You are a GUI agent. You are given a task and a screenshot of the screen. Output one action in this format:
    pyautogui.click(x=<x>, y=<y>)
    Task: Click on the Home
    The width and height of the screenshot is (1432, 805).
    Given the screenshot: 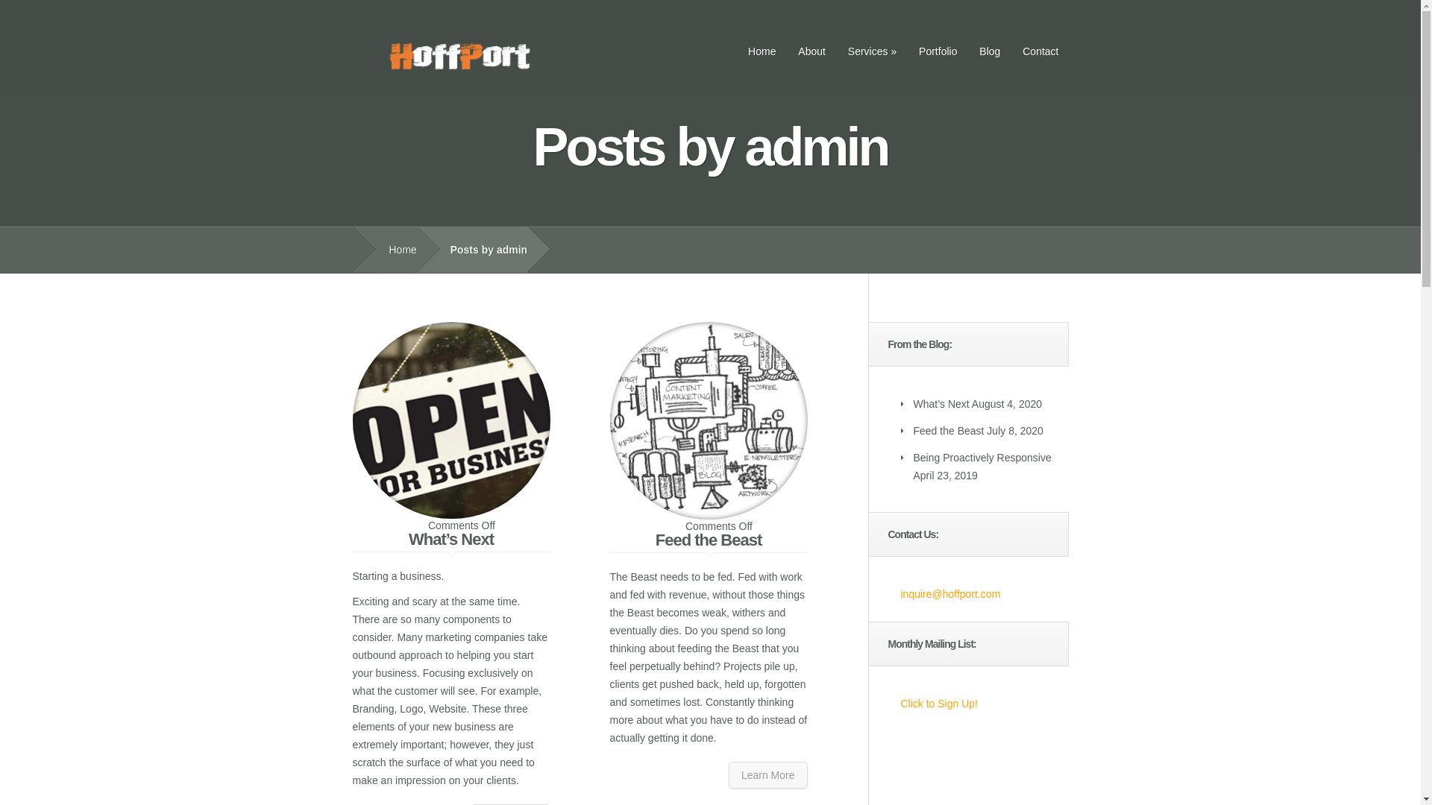 What is the action you would take?
    pyautogui.click(x=761, y=51)
    